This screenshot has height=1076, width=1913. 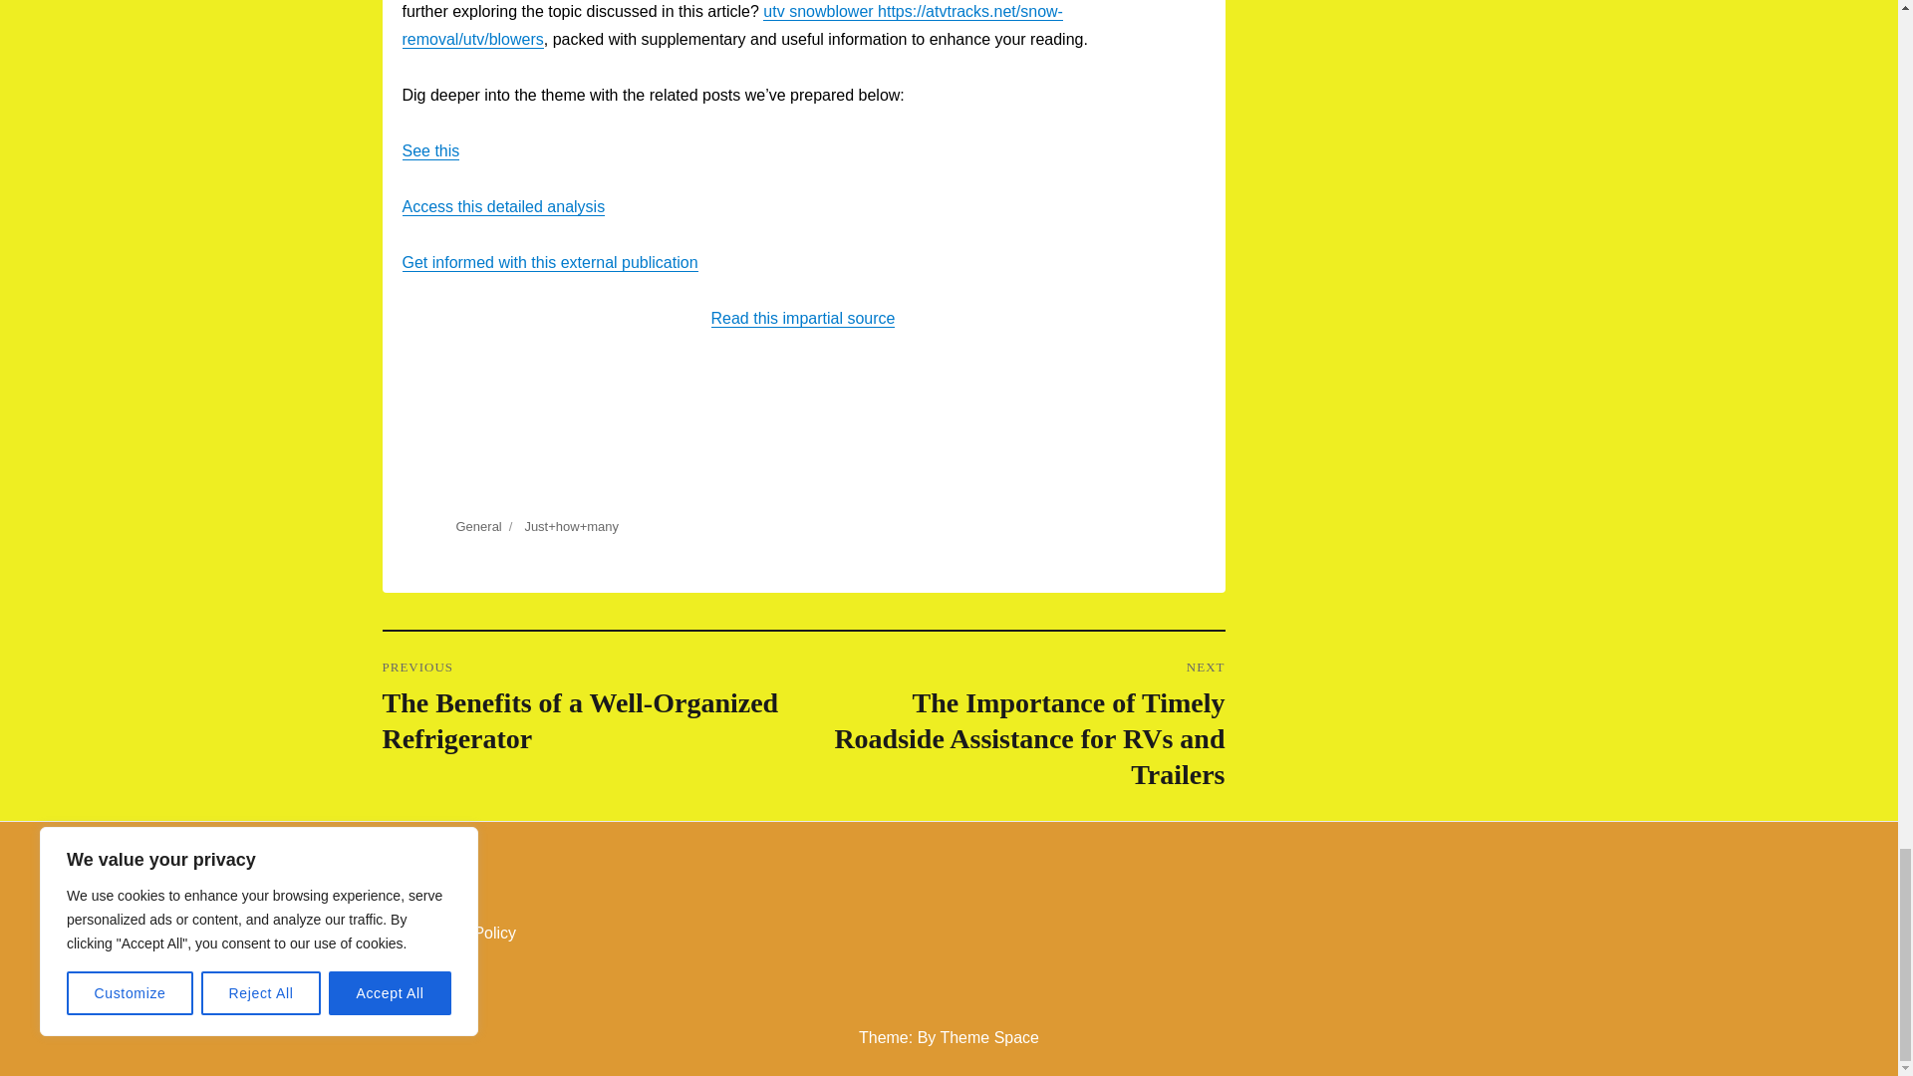 I want to click on See this, so click(x=430, y=149).